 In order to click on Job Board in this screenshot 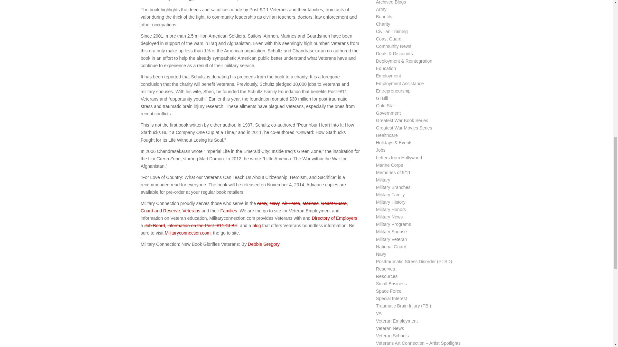, I will do `click(154, 226)`.